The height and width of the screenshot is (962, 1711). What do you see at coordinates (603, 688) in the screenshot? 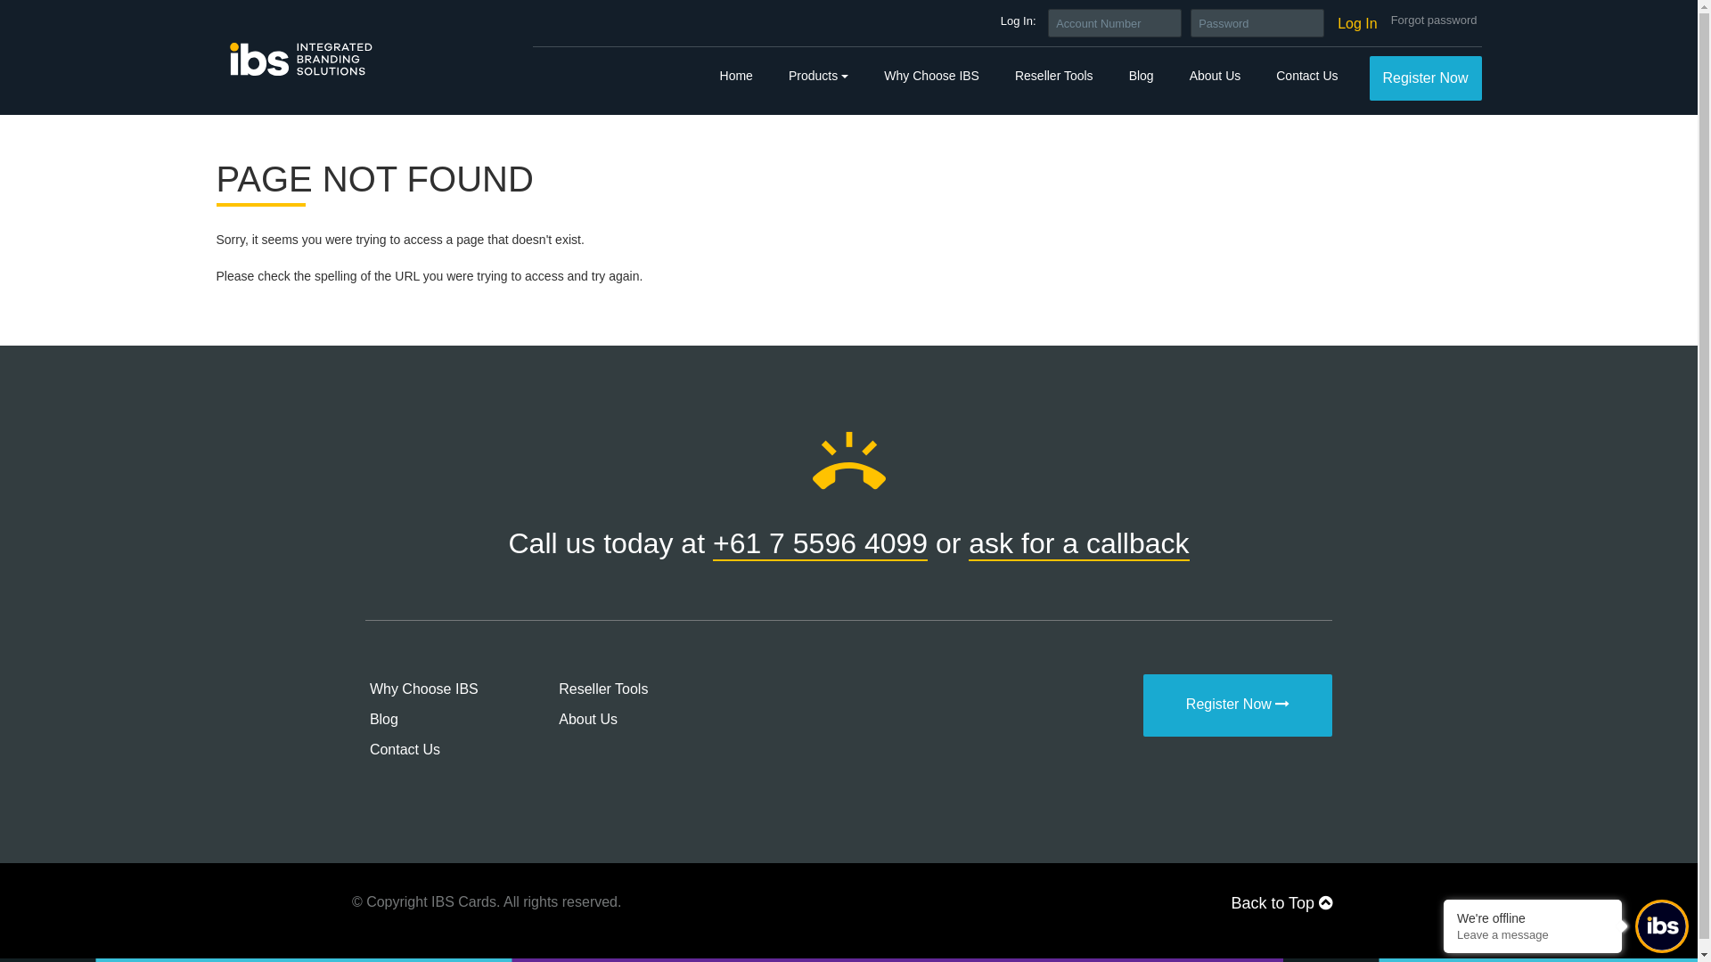
I see `Reseller Tools` at bounding box center [603, 688].